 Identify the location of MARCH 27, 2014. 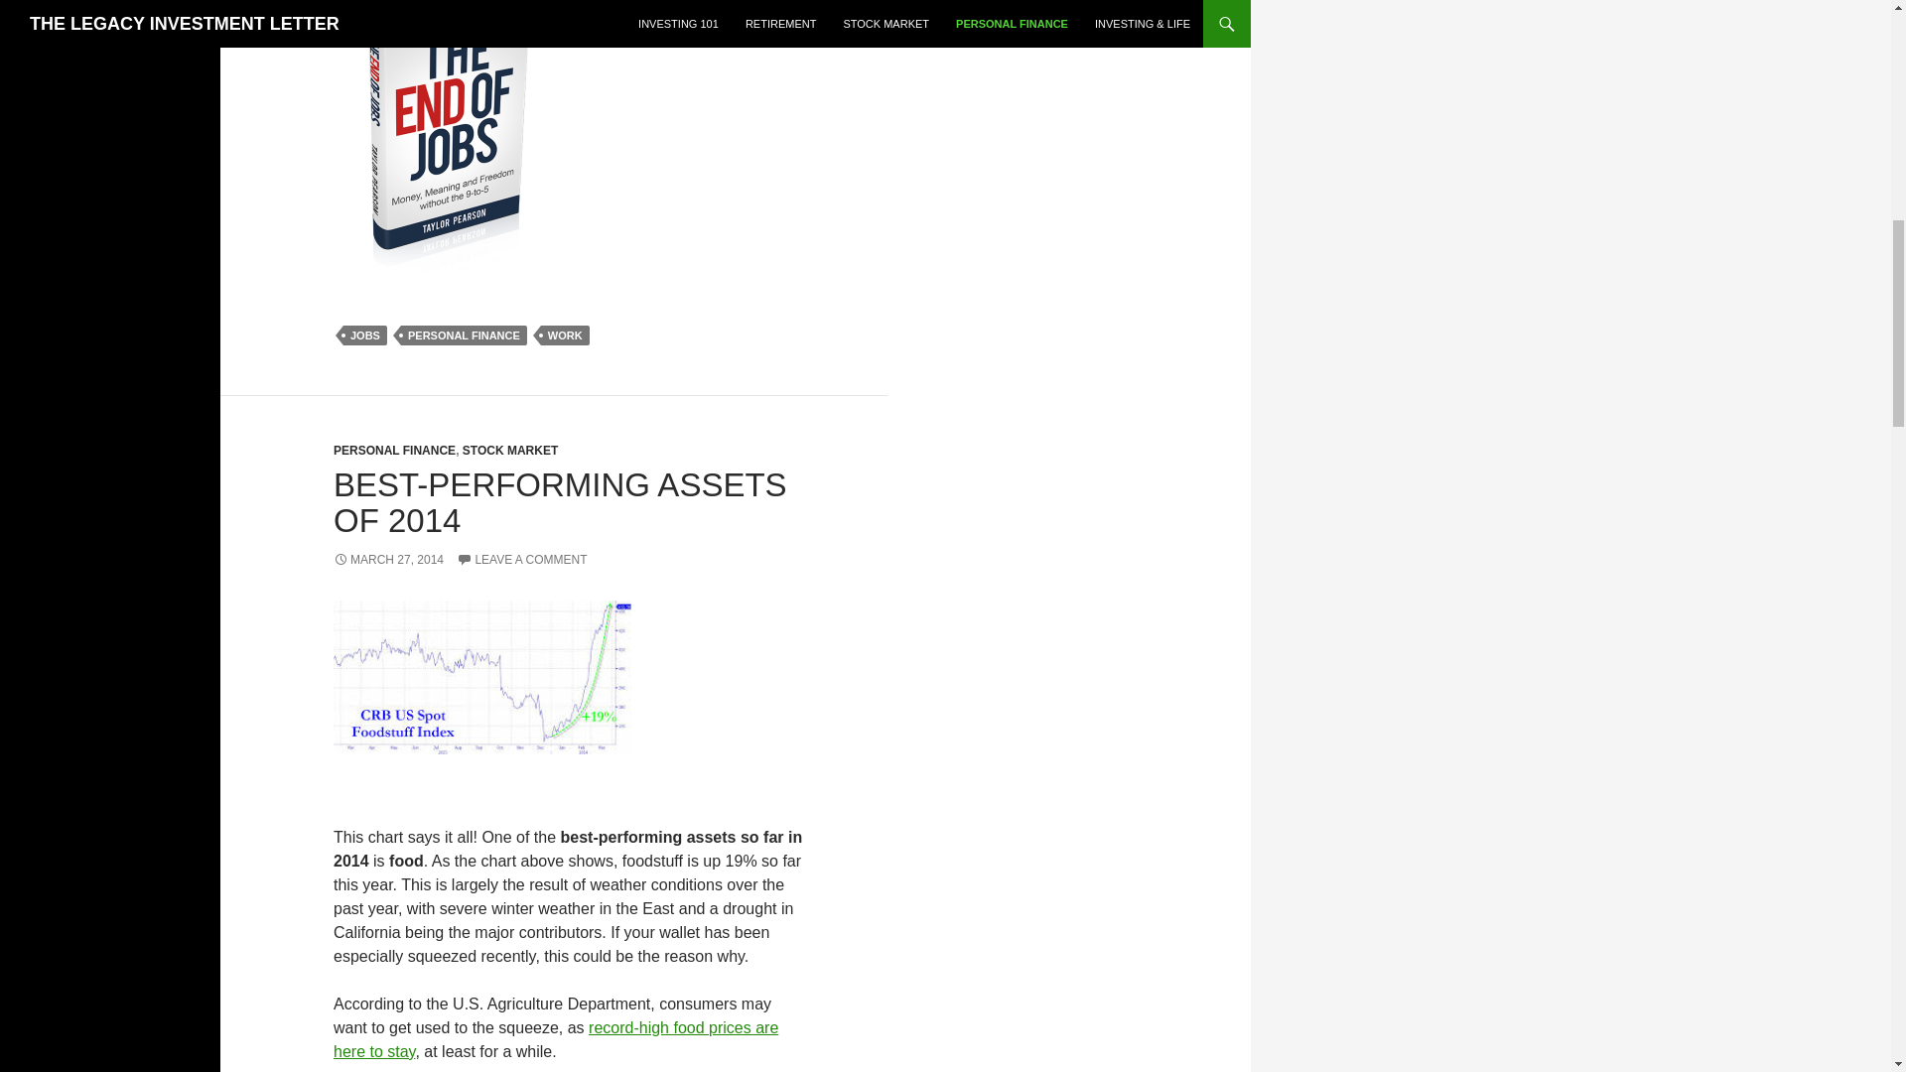
(389, 560).